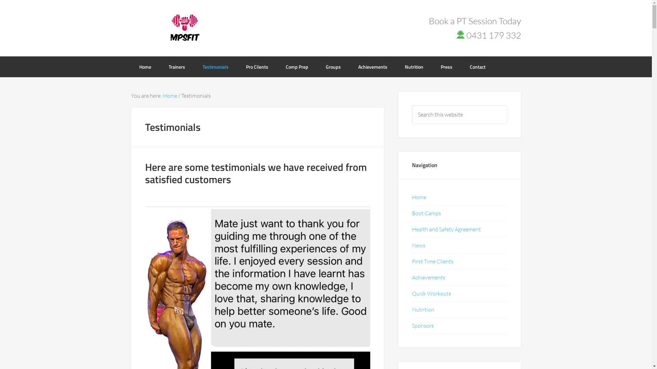 The width and height of the screenshot is (657, 369). Describe the element at coordinates (433, 261) in the screenshot. I see `First Time Clients` at that location.